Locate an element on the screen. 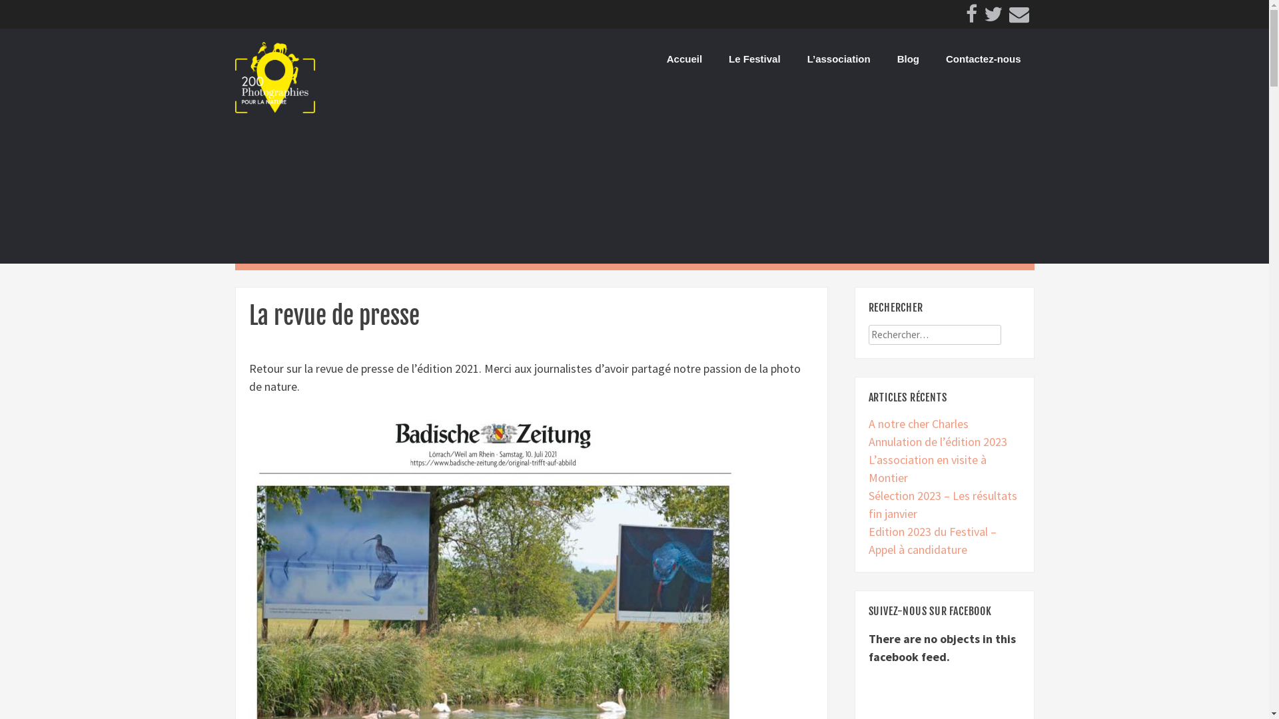  Le Festival is located at coordinates (755, 60).